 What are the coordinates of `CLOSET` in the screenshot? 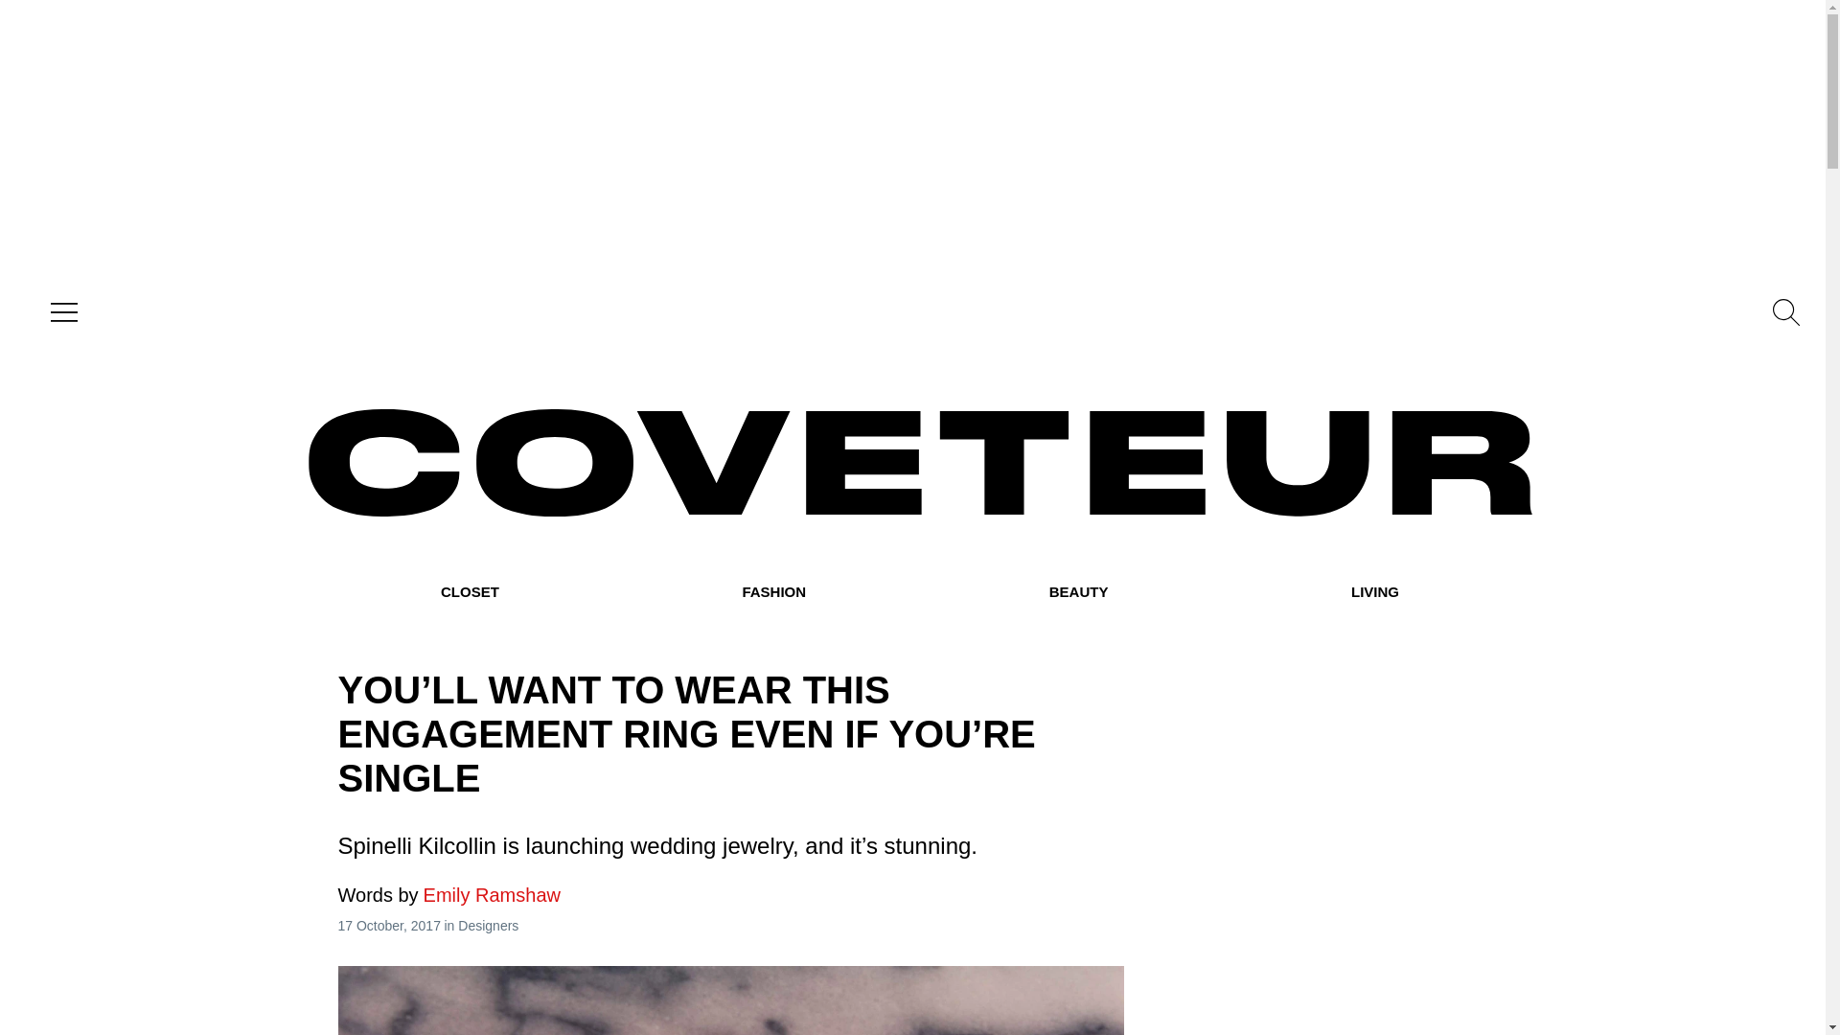 It's located at (470, 592).